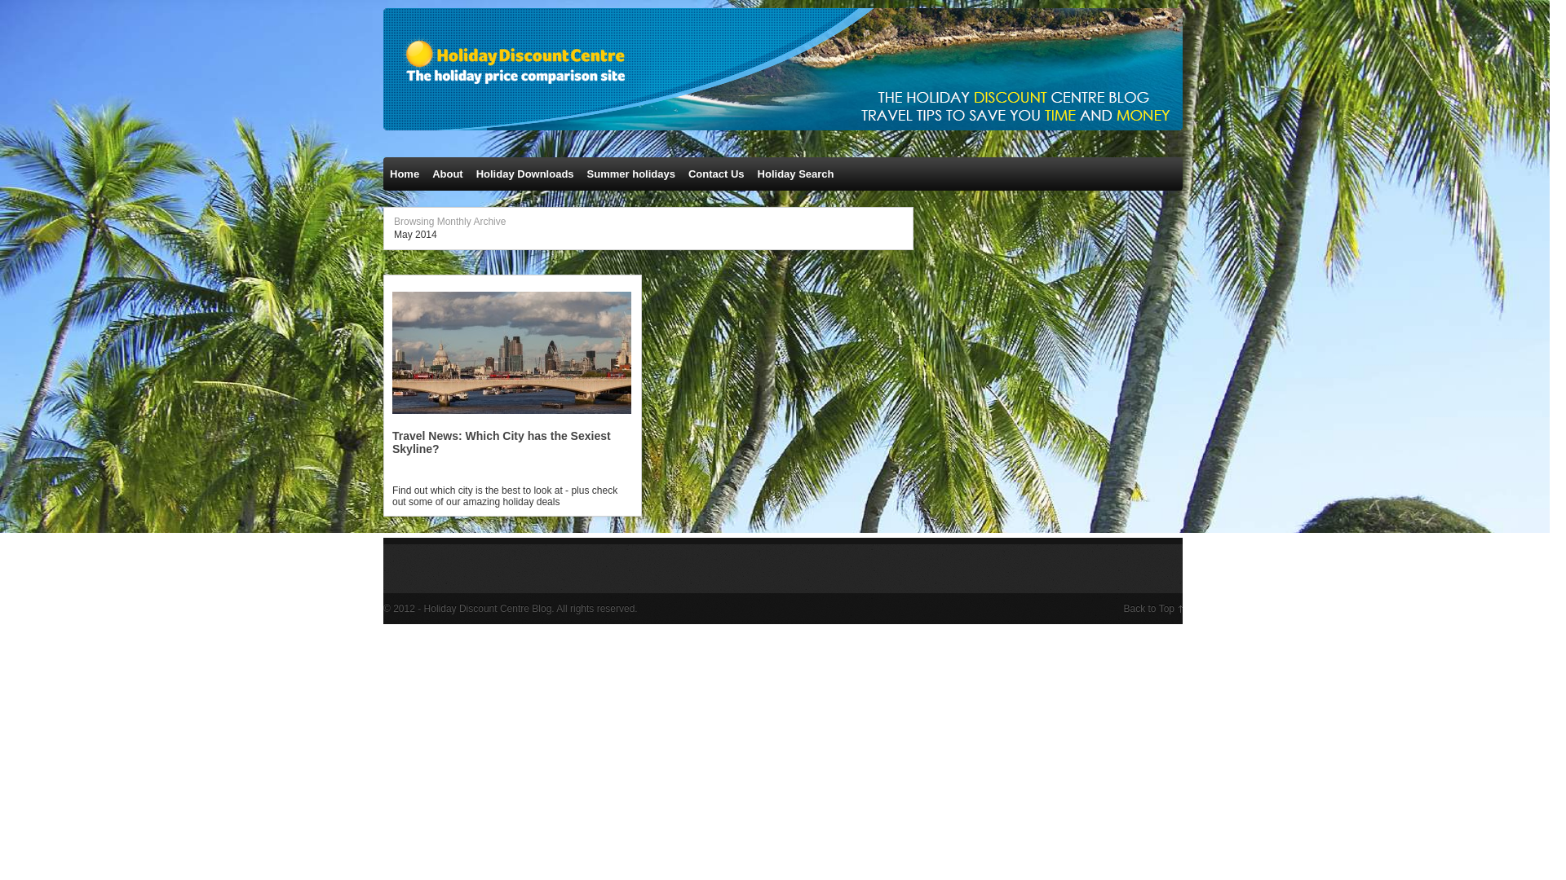 Image resolution: width=1566 pixels, height=880 pixels. Describe the element at coordinates (525, 174) in the screenshot. I see `Holiday Downloads` at that location.